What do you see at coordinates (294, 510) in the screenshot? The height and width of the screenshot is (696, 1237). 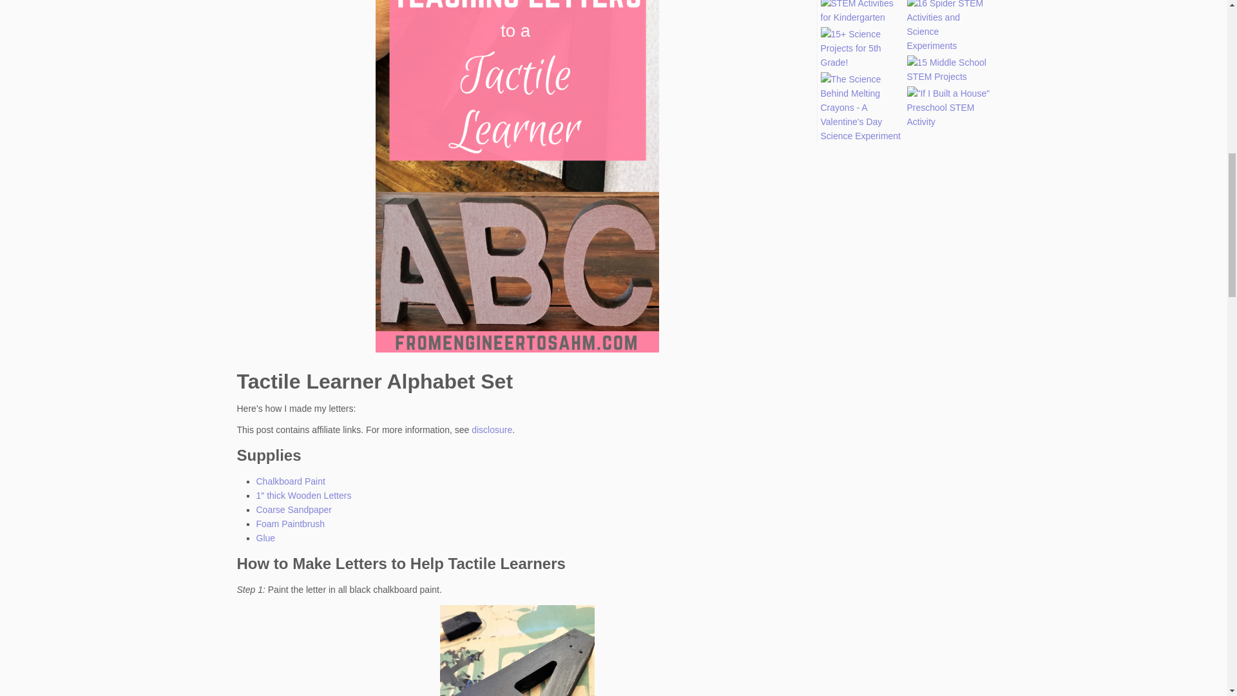 I see `Coarse Sandpaper` at bounding box center [294, 510].